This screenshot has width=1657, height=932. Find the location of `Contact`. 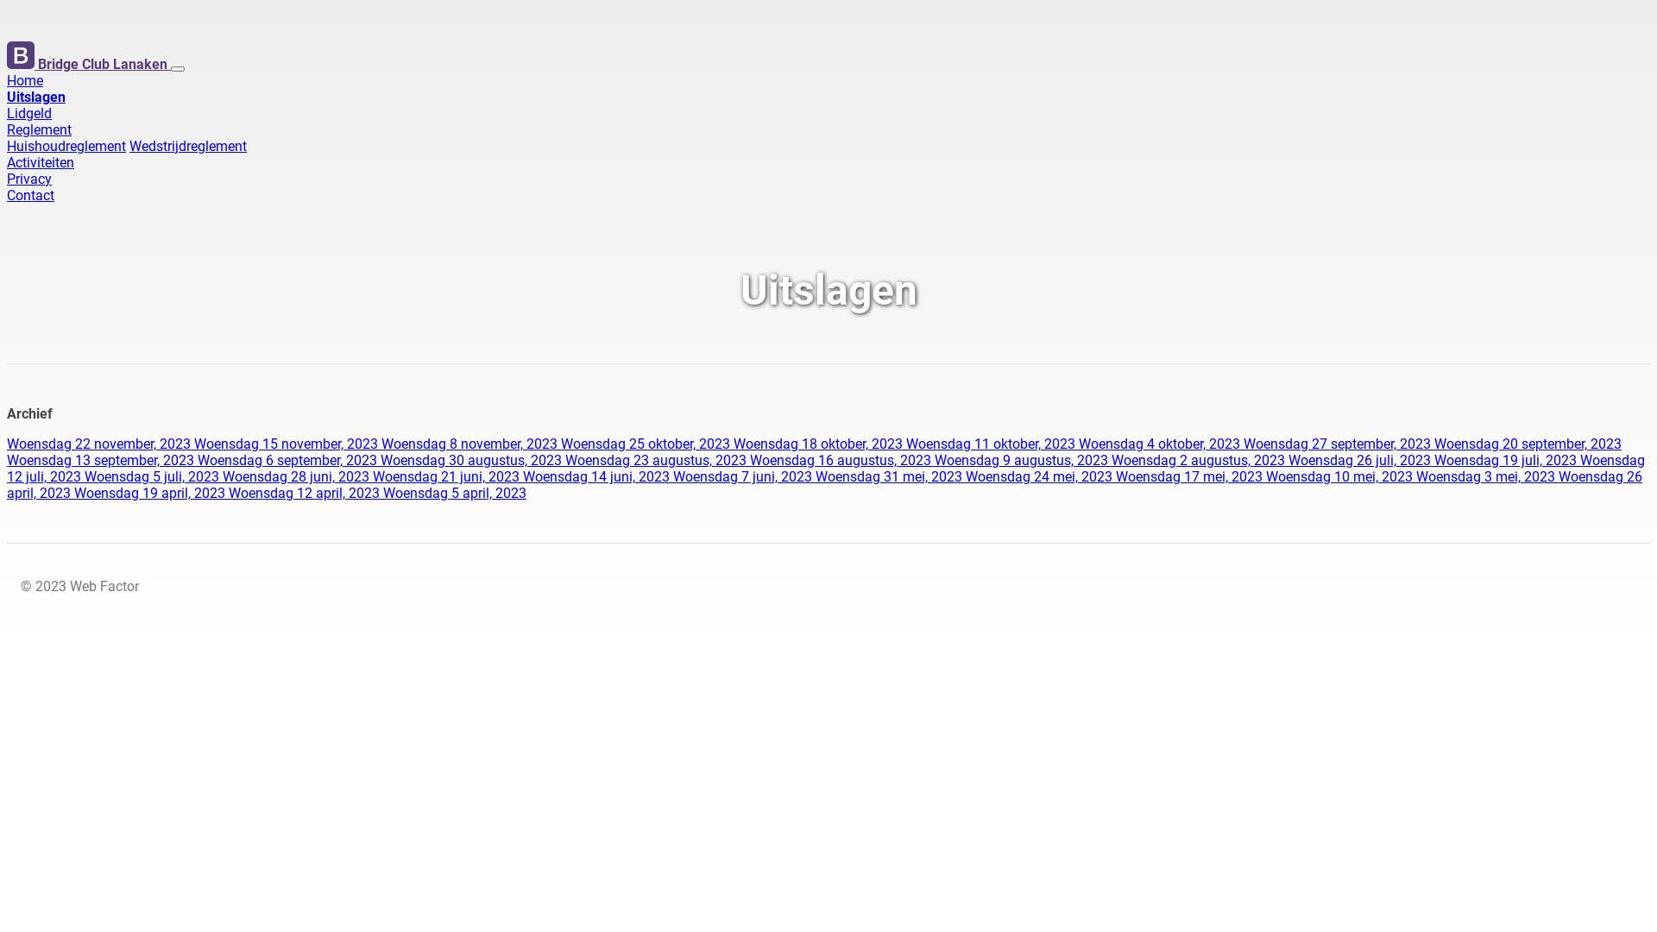

Contact is located at coordinates (31, 195).